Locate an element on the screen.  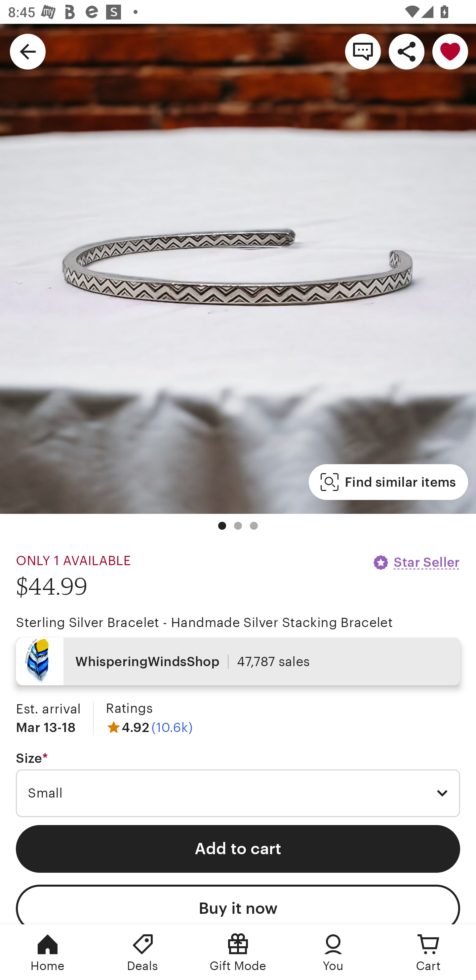
Size * Required Small is located at coordinates (238, 784).